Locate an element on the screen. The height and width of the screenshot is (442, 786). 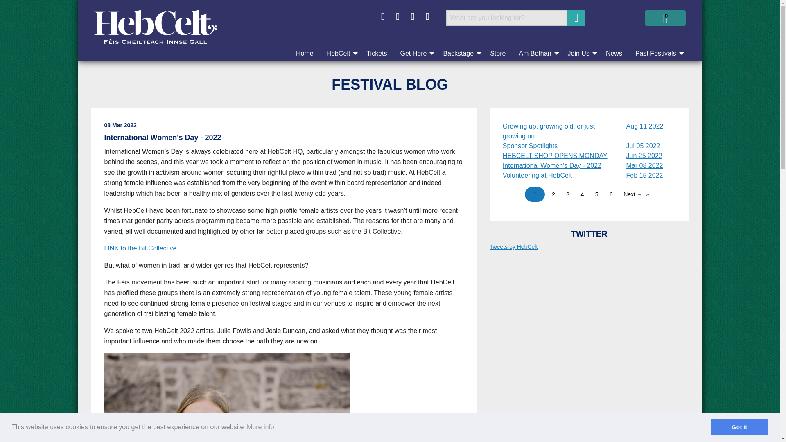
Search is located at coordinates (576, 17).